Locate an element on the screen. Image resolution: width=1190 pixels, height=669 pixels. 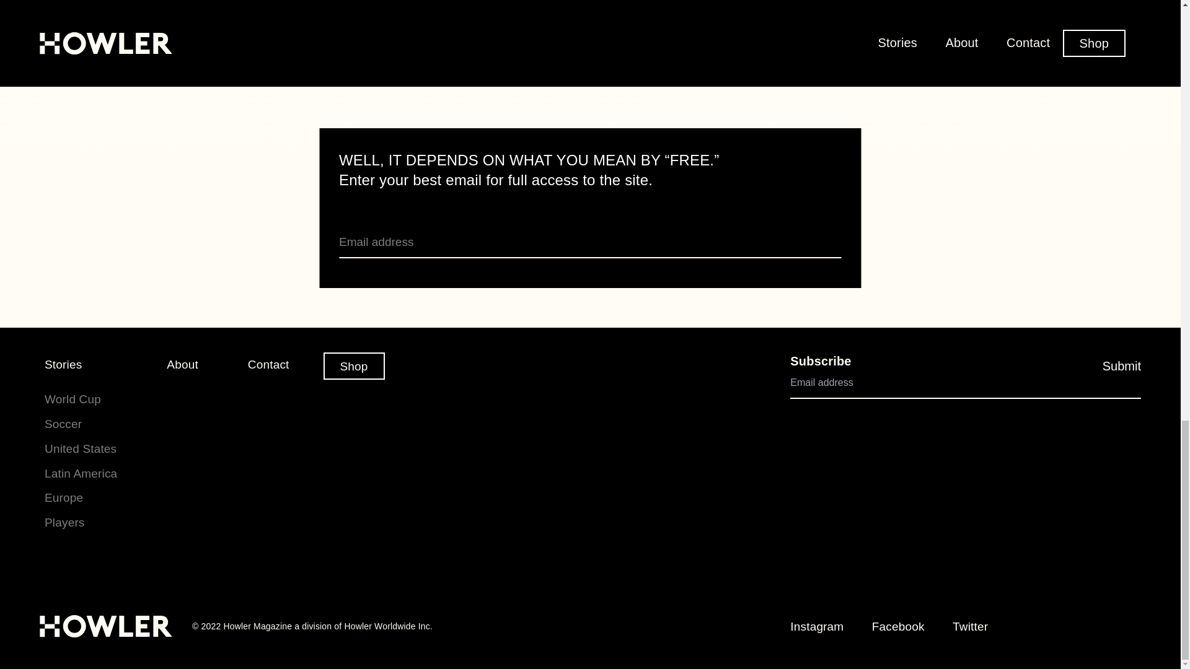
Soccer is located at coordinates (63, 424).